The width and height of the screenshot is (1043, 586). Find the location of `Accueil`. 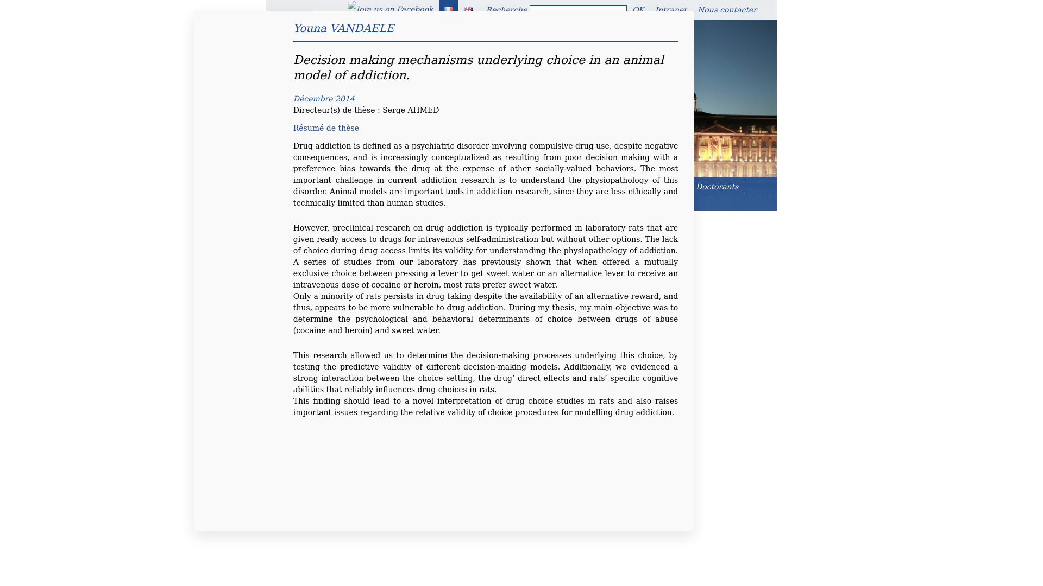

Accueil is located at coordinates (288, 187).